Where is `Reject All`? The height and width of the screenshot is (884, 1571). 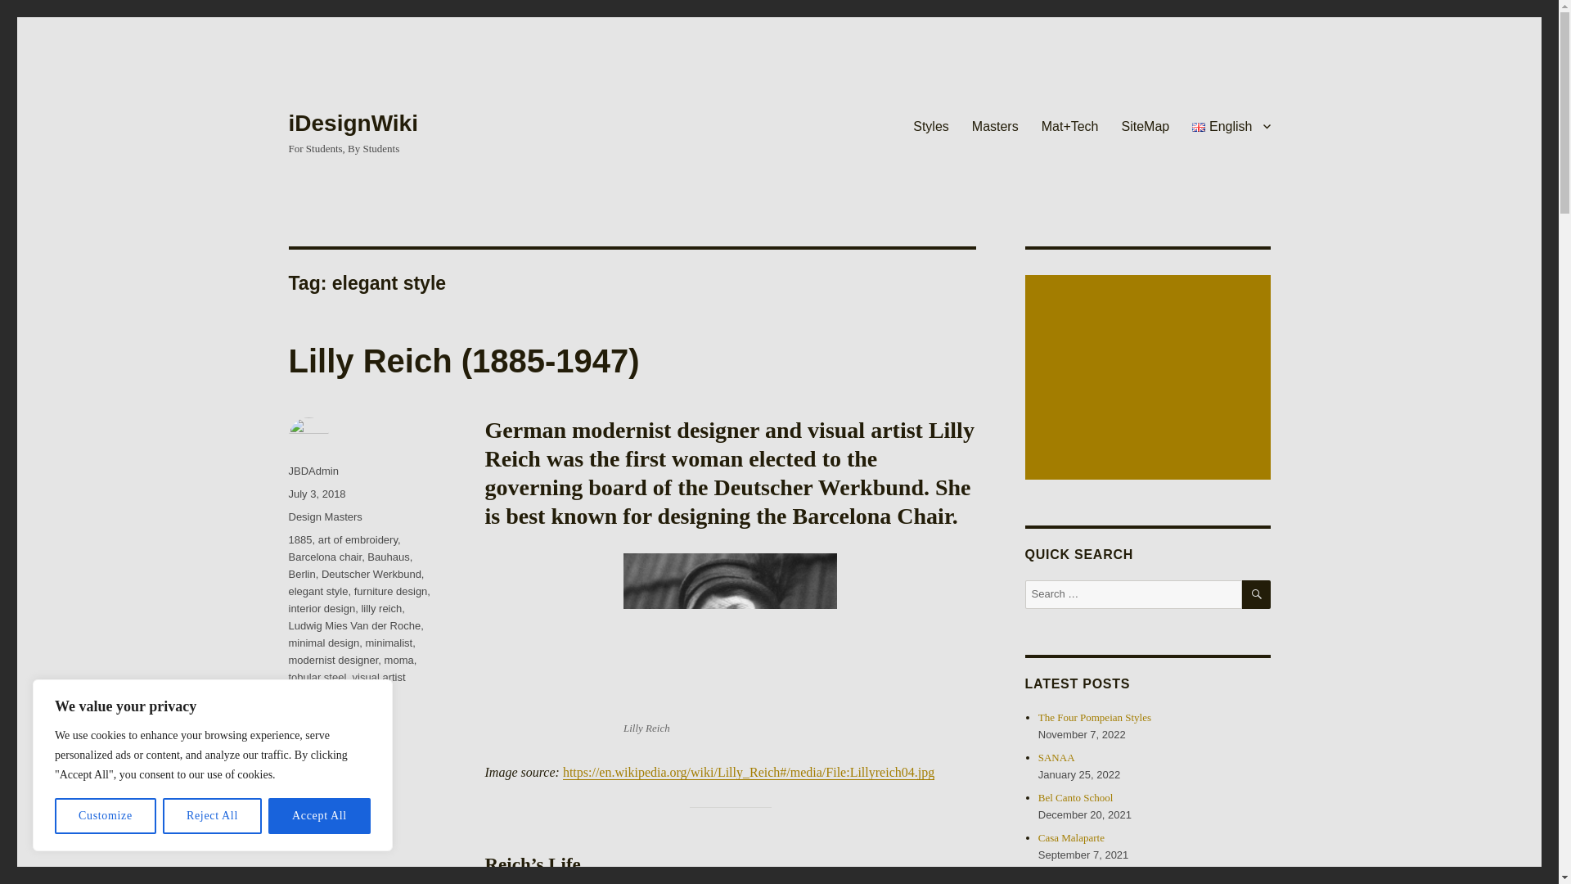
Reject All is located at coordinates (213, 816).